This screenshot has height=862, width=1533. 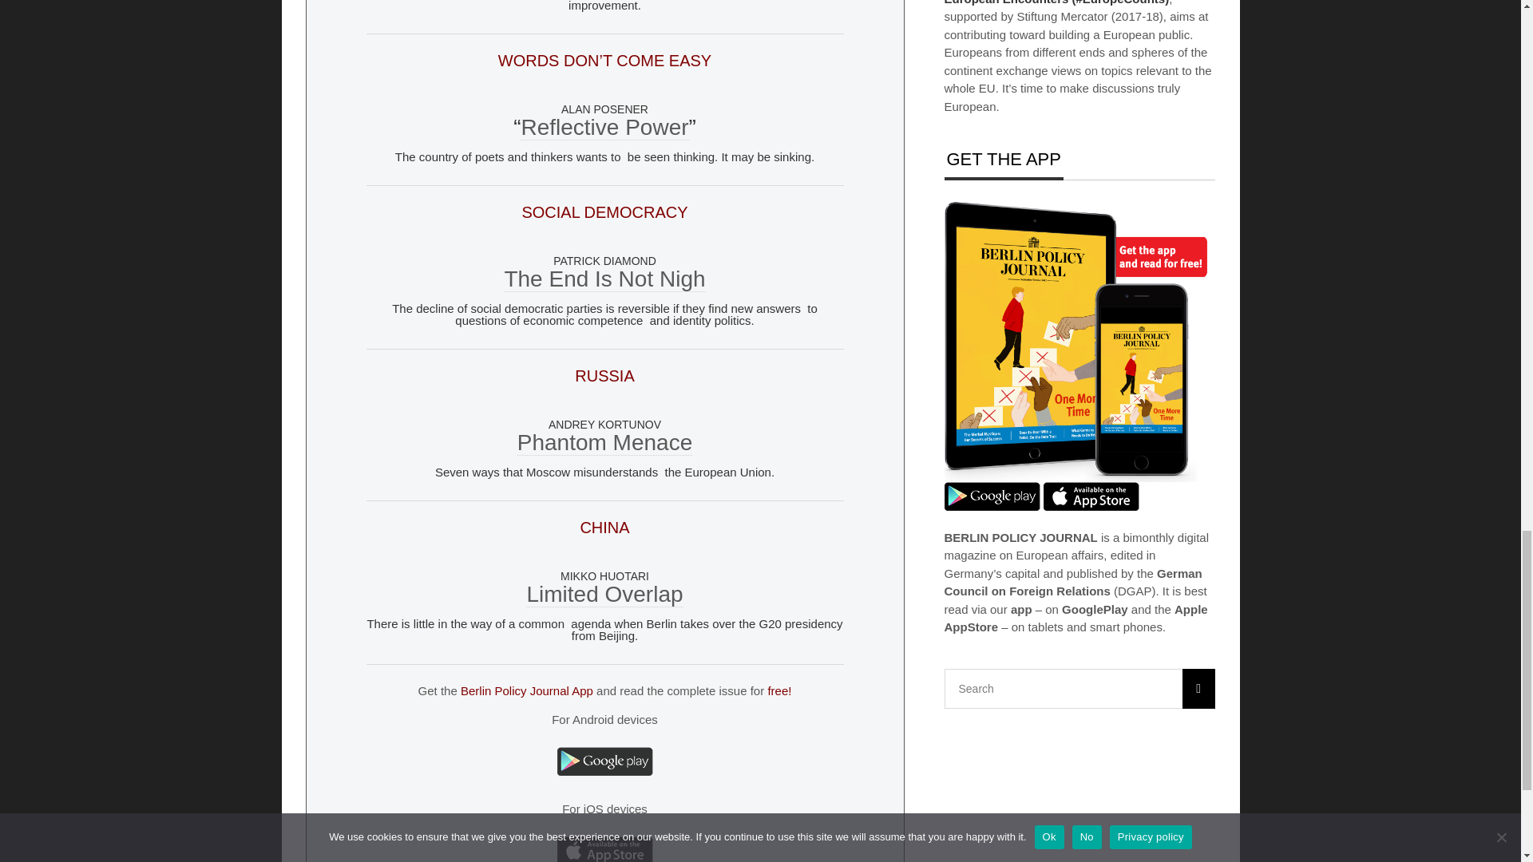 What do you see at coordinates (605, 442) in the screenshot?
I see `Phantom Menace` at bounding box center [605, 442].